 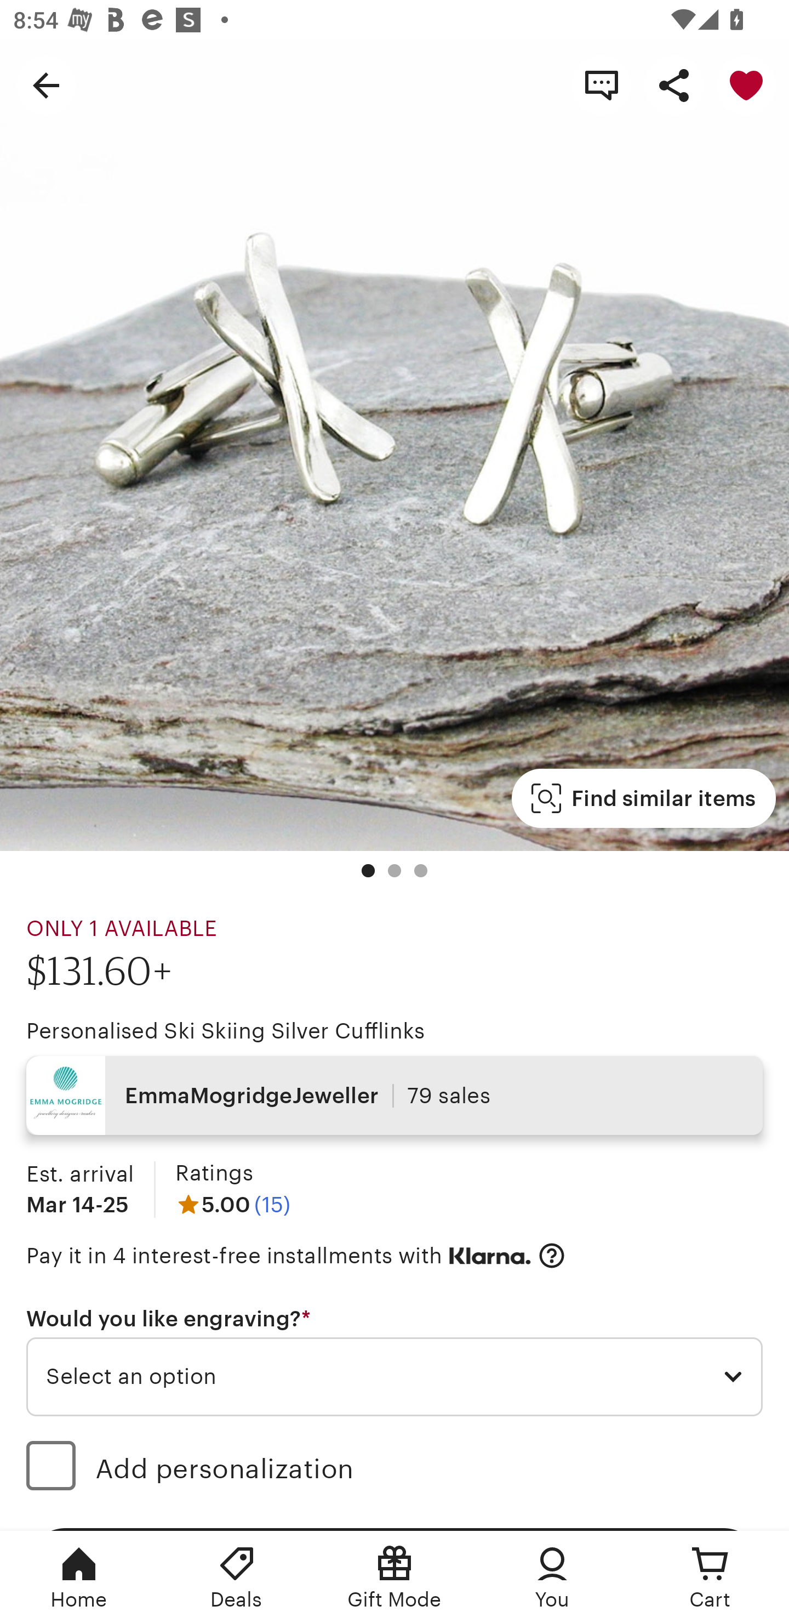 I want to click on Add personalization (optional) Add personalization, so click(x=395, y=1468).